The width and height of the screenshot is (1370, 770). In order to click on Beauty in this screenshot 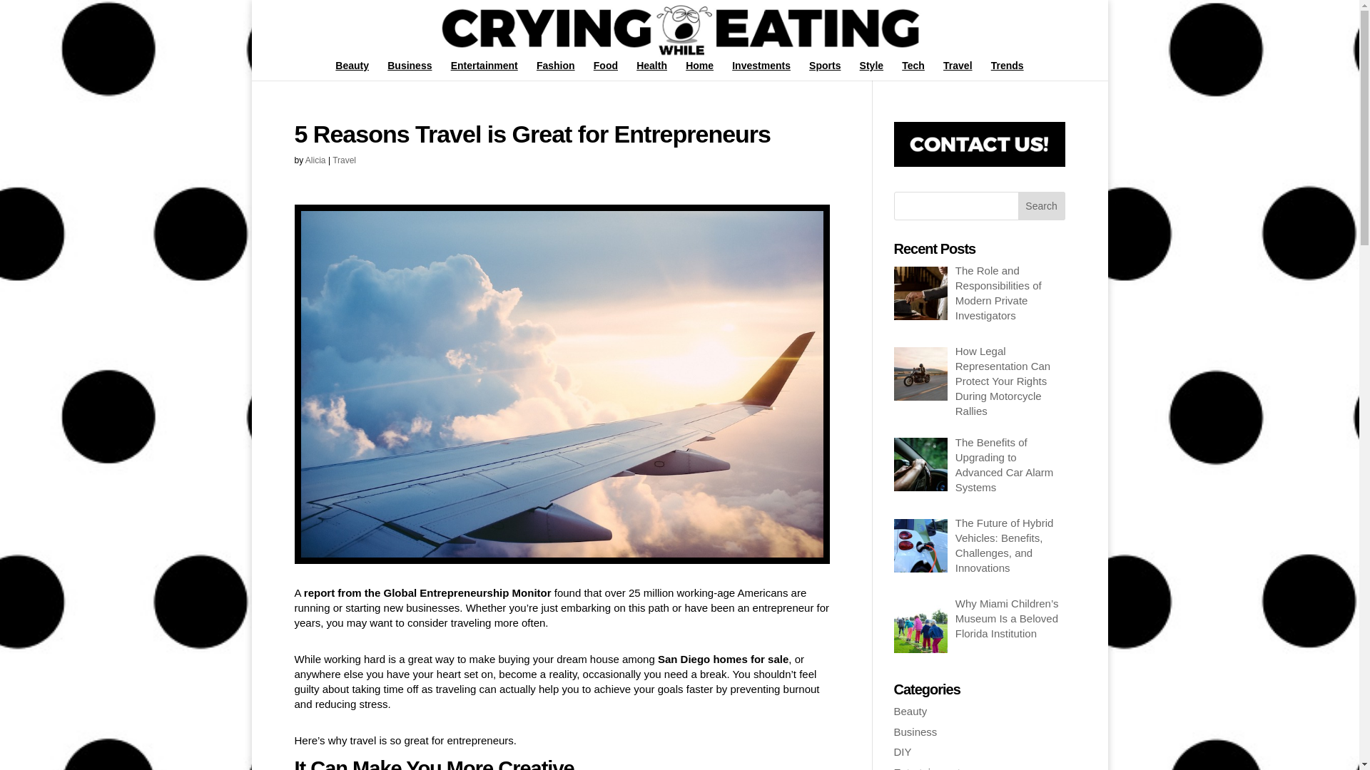, I will do `click(352, 71)`.